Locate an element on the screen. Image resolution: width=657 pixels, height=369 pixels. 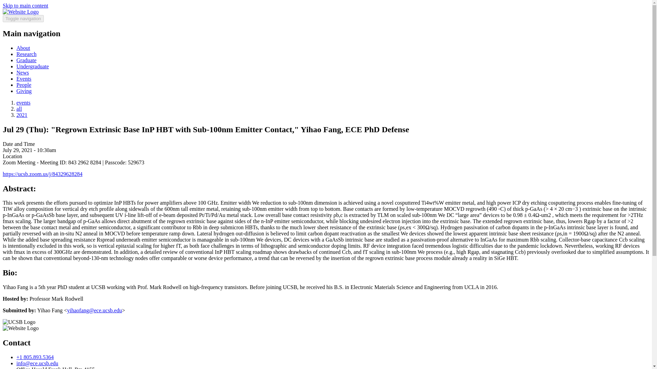
Research is located at coordinates (27, 54).